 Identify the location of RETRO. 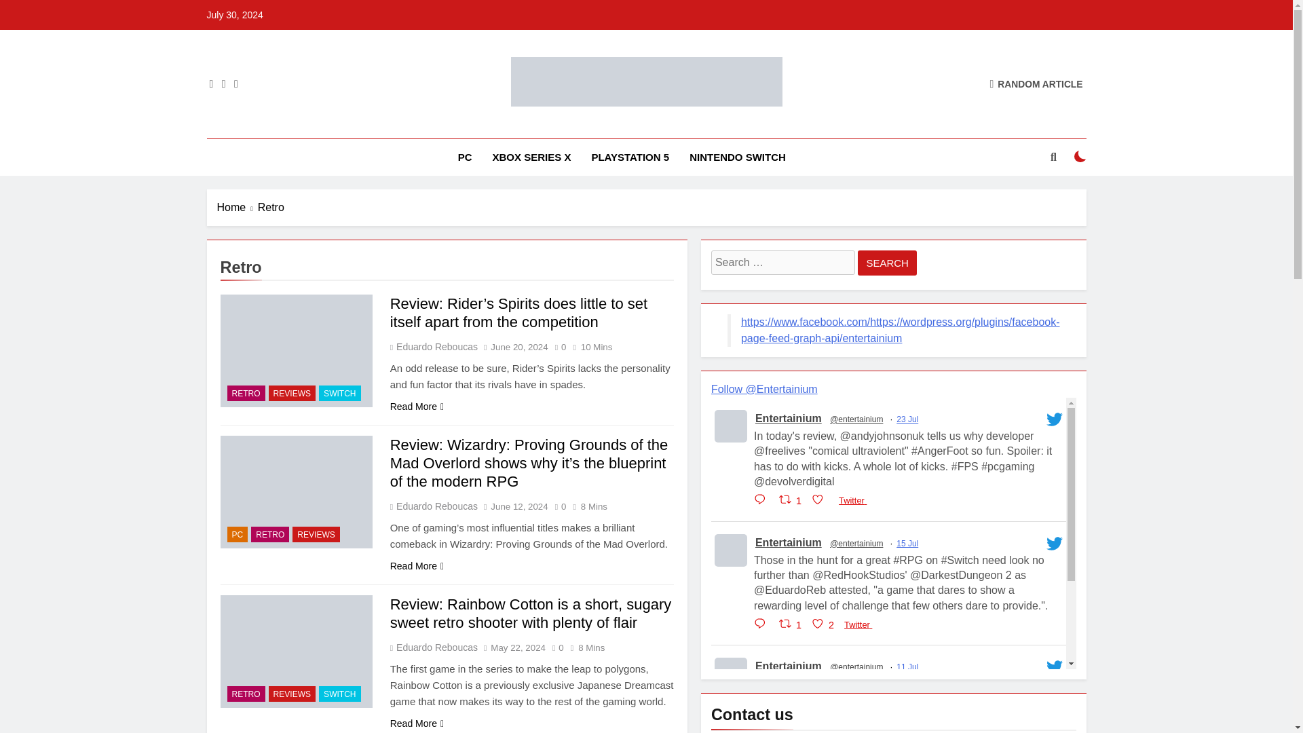
(246, 393).